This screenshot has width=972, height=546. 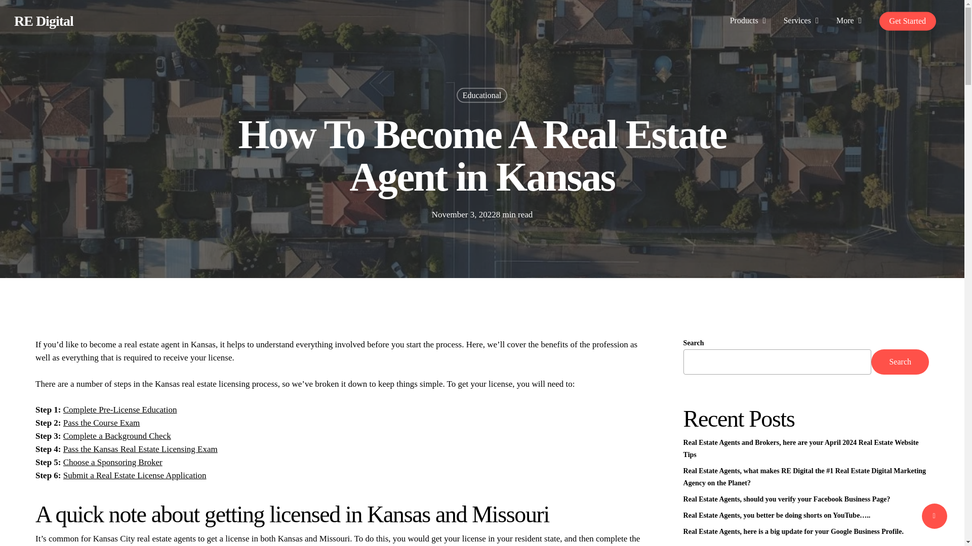 I want to click on Products, so click(x=749, y=21).